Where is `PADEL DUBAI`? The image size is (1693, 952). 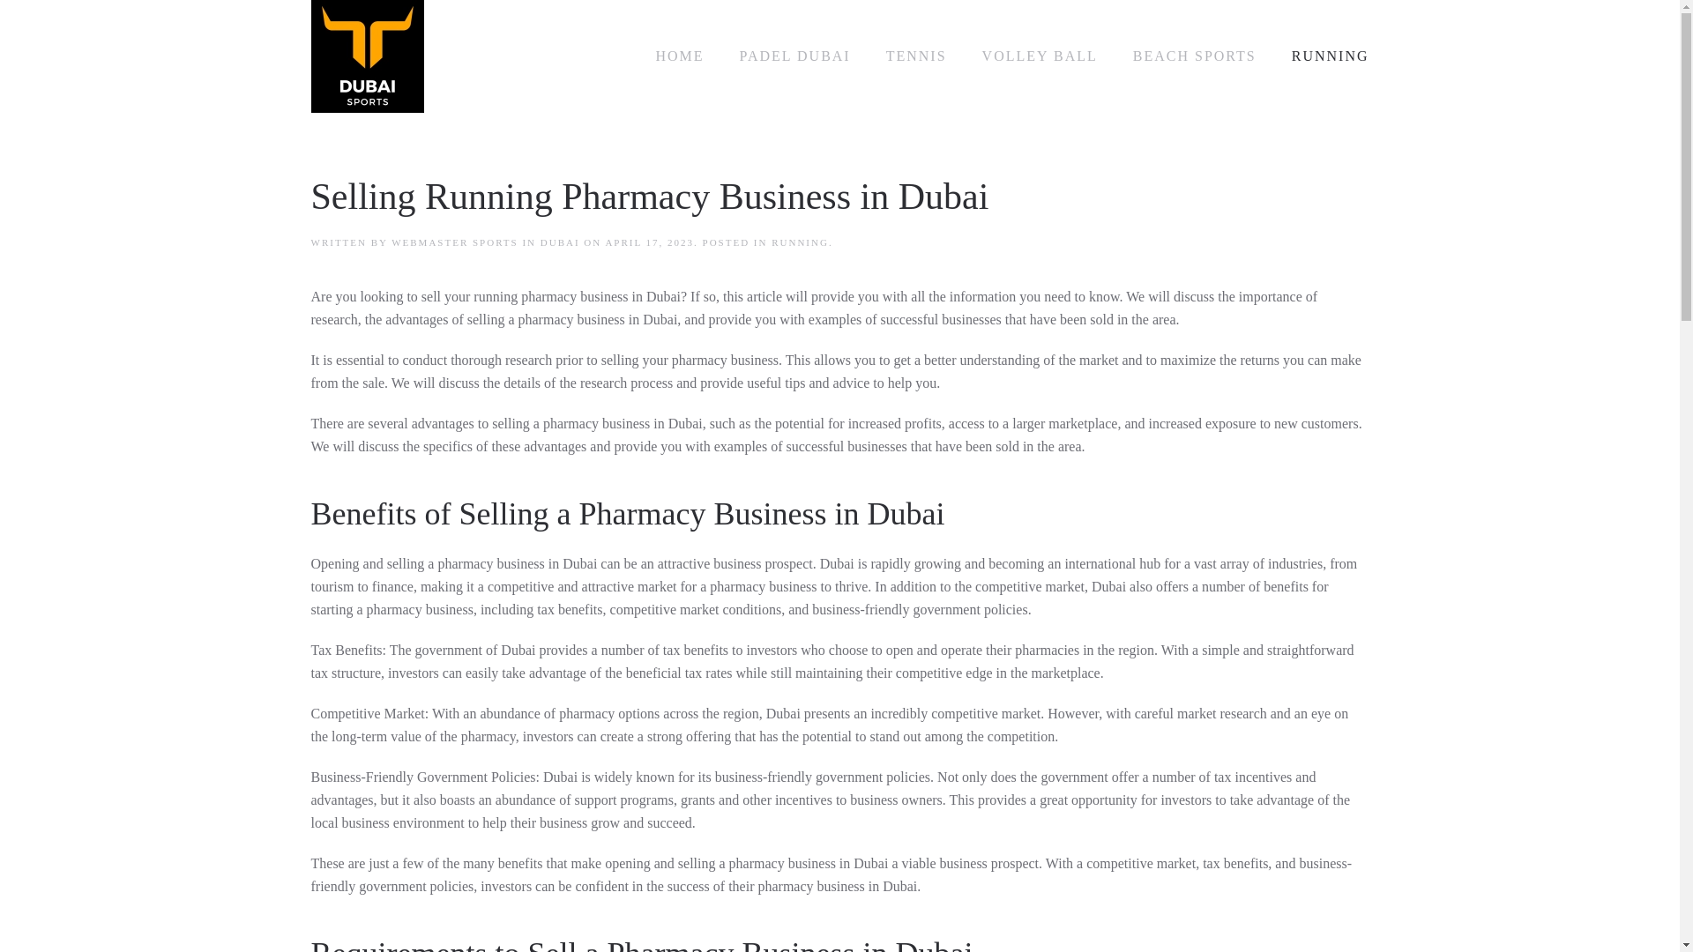
PADEL DUBAI is located at coordinates (795, 56).